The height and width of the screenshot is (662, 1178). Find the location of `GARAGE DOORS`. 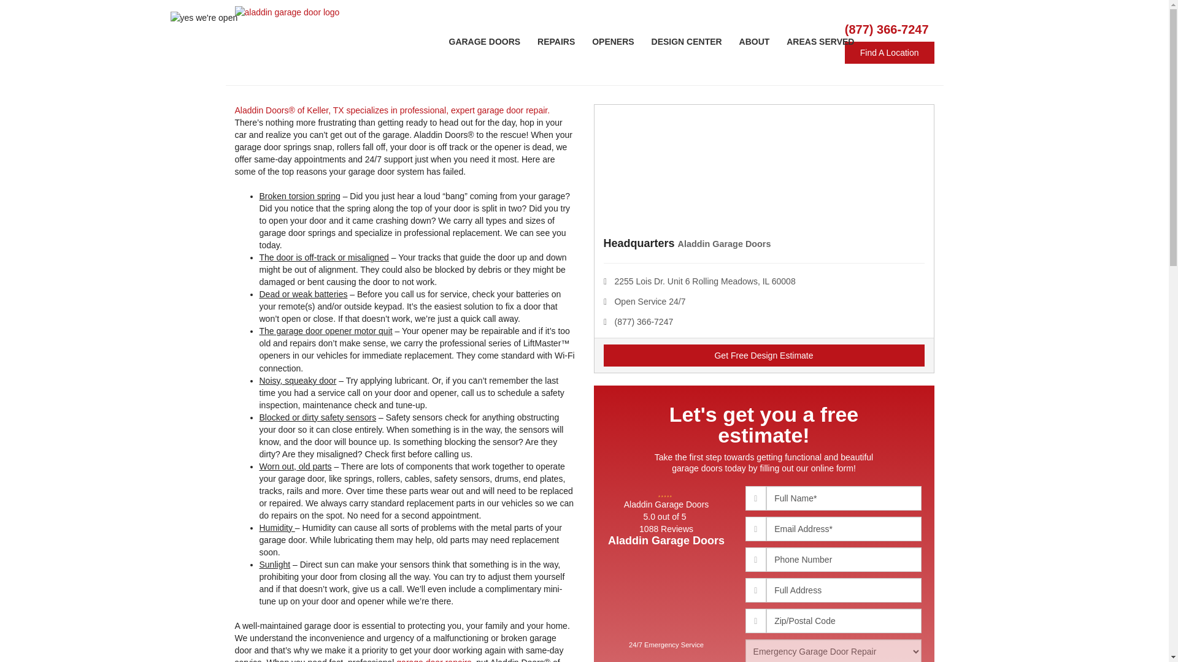

GARAGE DOORS is located at coordinates (485, 42).